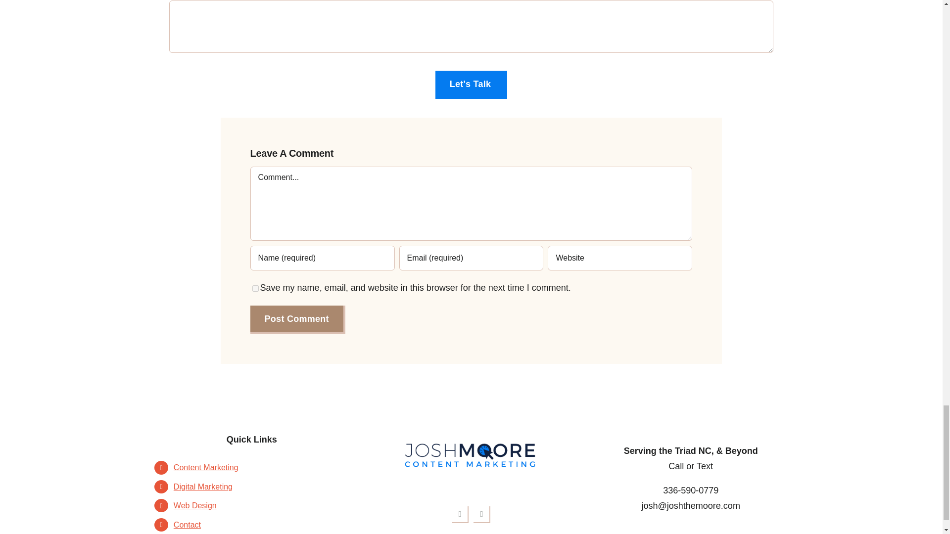 Image resolution: width=950 pixels, height=534 pixels. Describe the element at coordinates (255, 288) in the screenshot. I see `yes` at that location.